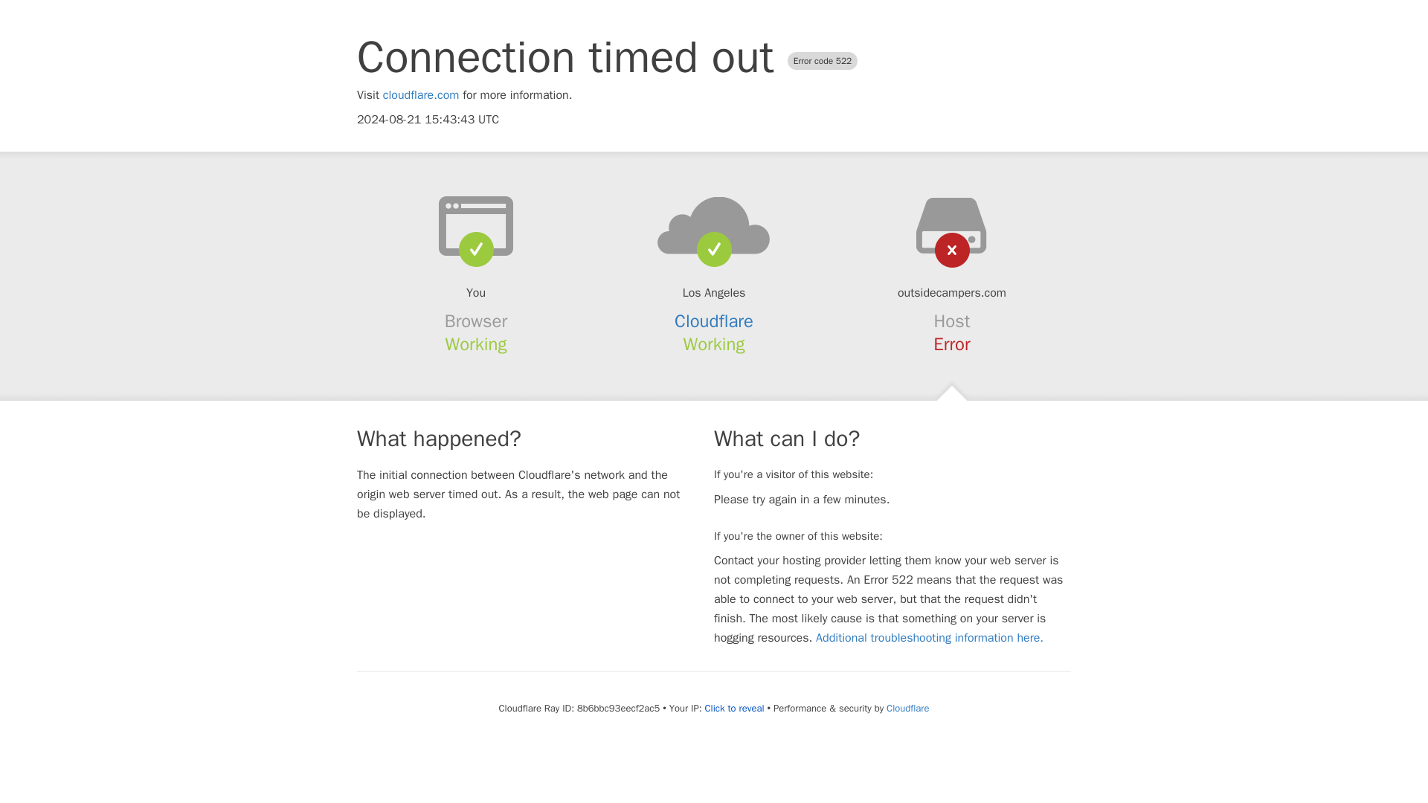  Describe the element at coordinates (421, 95) in the screenshot. I see `cloudflare.com` at that location.